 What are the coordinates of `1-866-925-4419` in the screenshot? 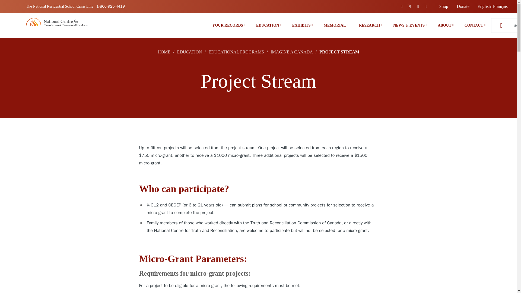 It's located at (111, 7).